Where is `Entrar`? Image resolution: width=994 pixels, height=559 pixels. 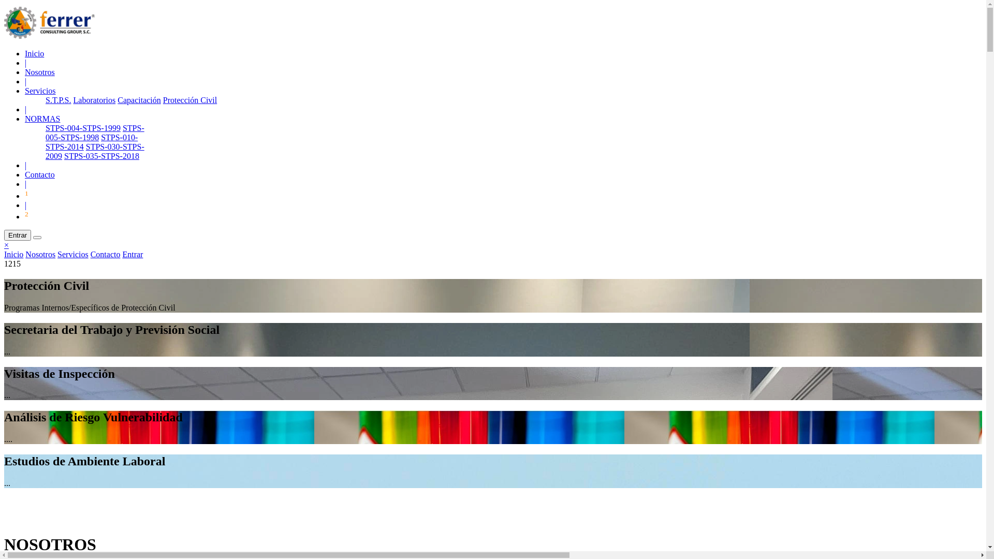
Entrar is located at coordinates (18, 235).